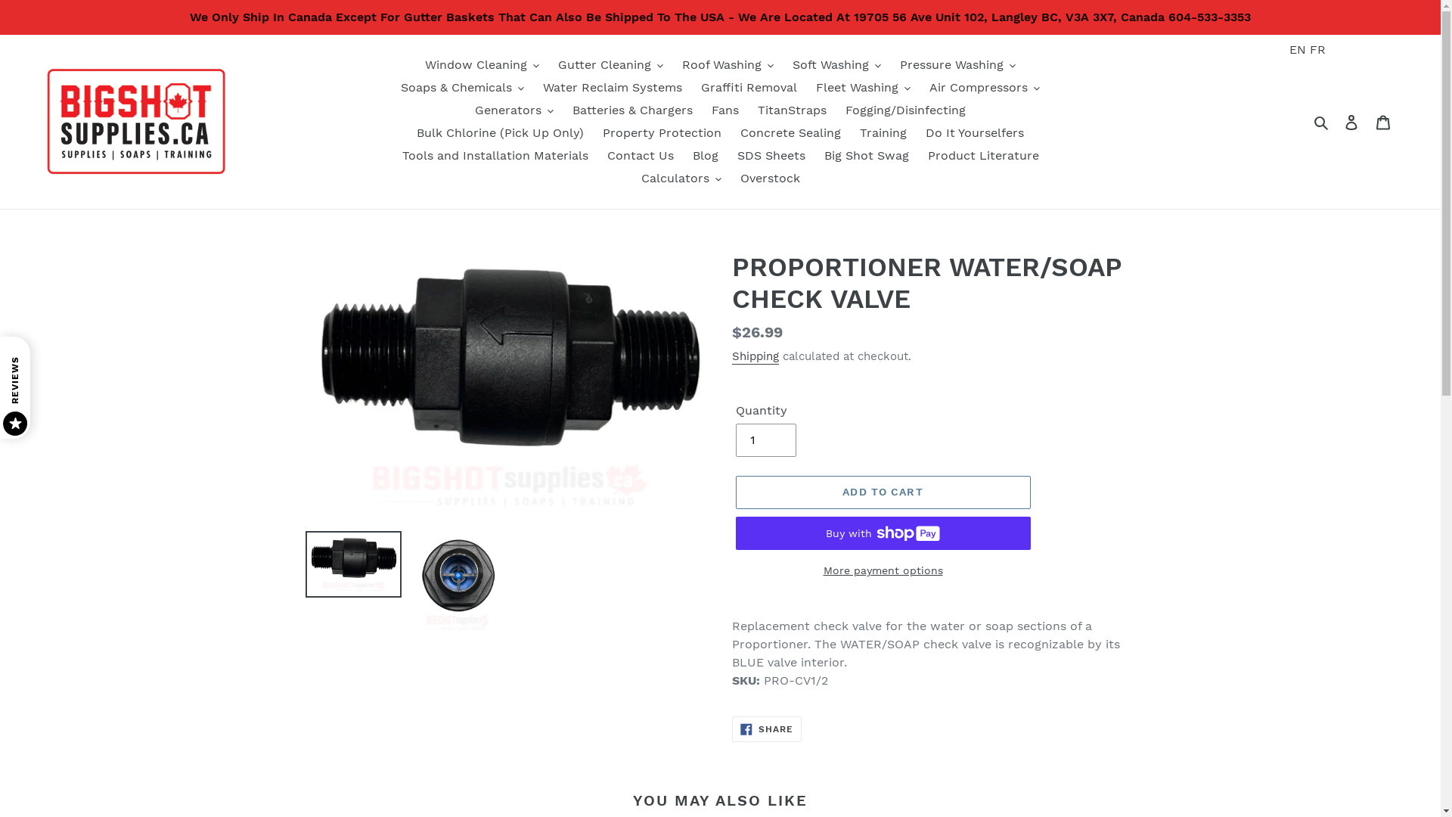 The width and height of the screenshot is (1452, 817). I want to click on EN, so click(1298, 50).